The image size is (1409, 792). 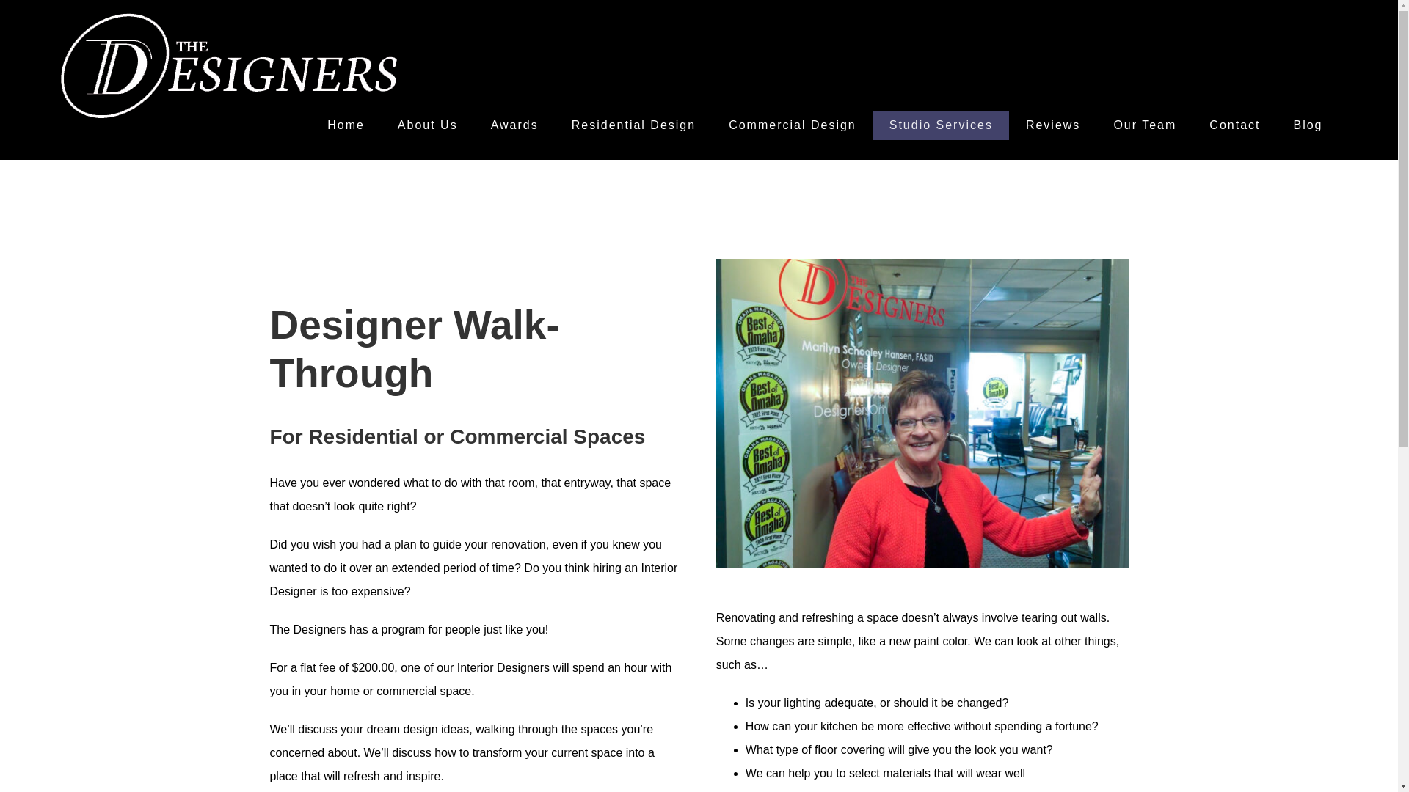 What do you see at coordinates (1052, 125) in the screenshot?
I see `Reviews` at bounding box center [1052, 125].